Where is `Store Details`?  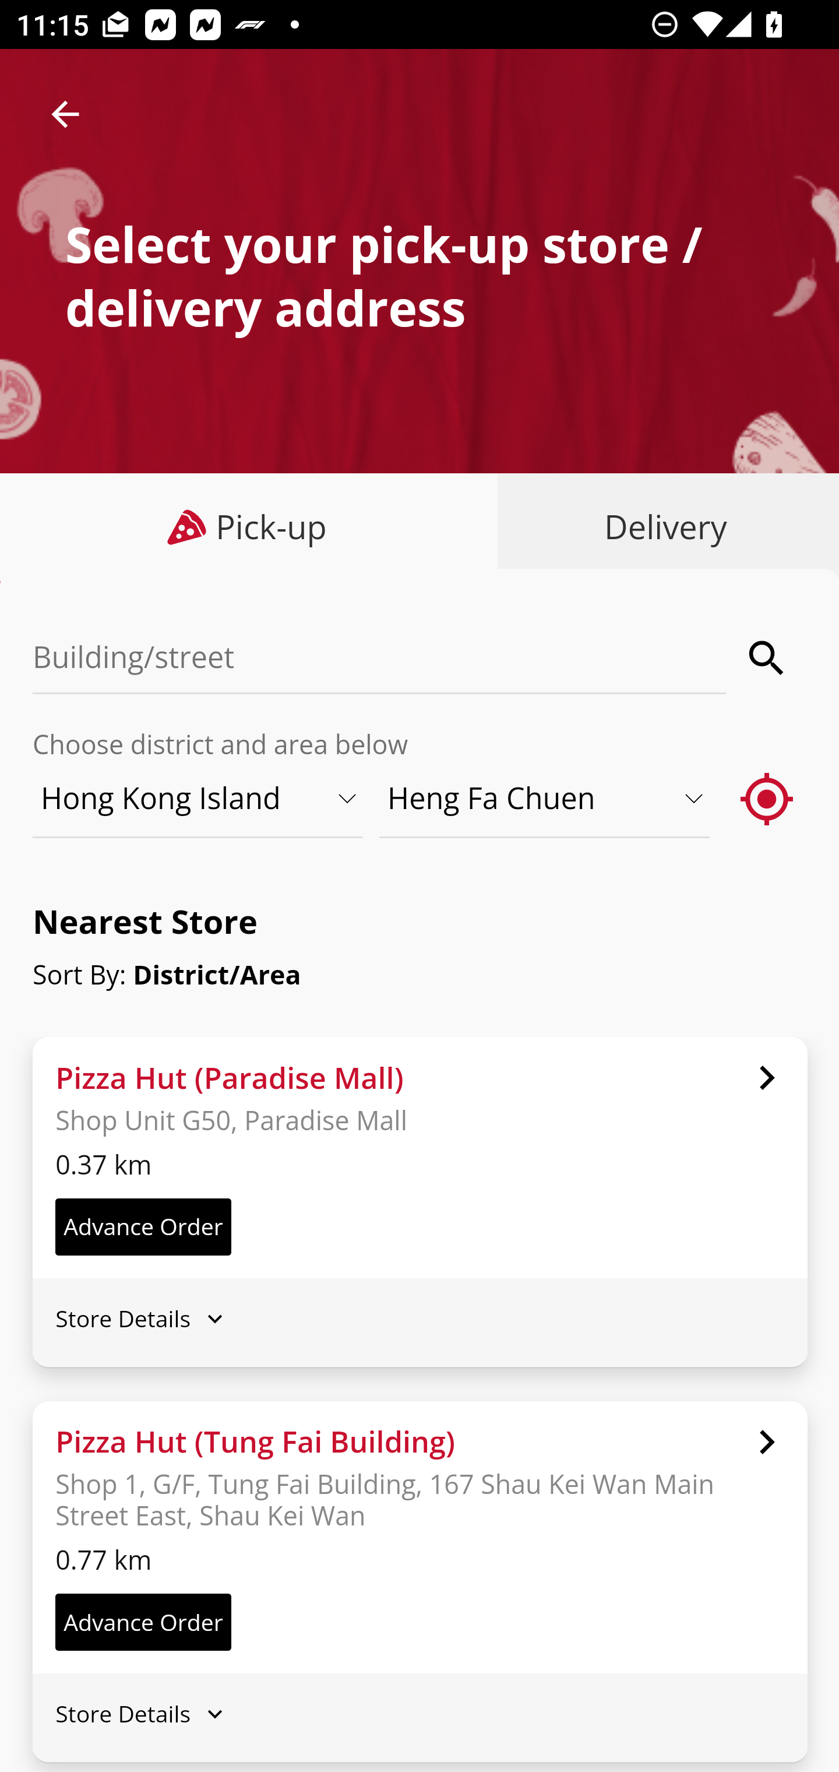
Store Details is located at coordinates (419, 1319).